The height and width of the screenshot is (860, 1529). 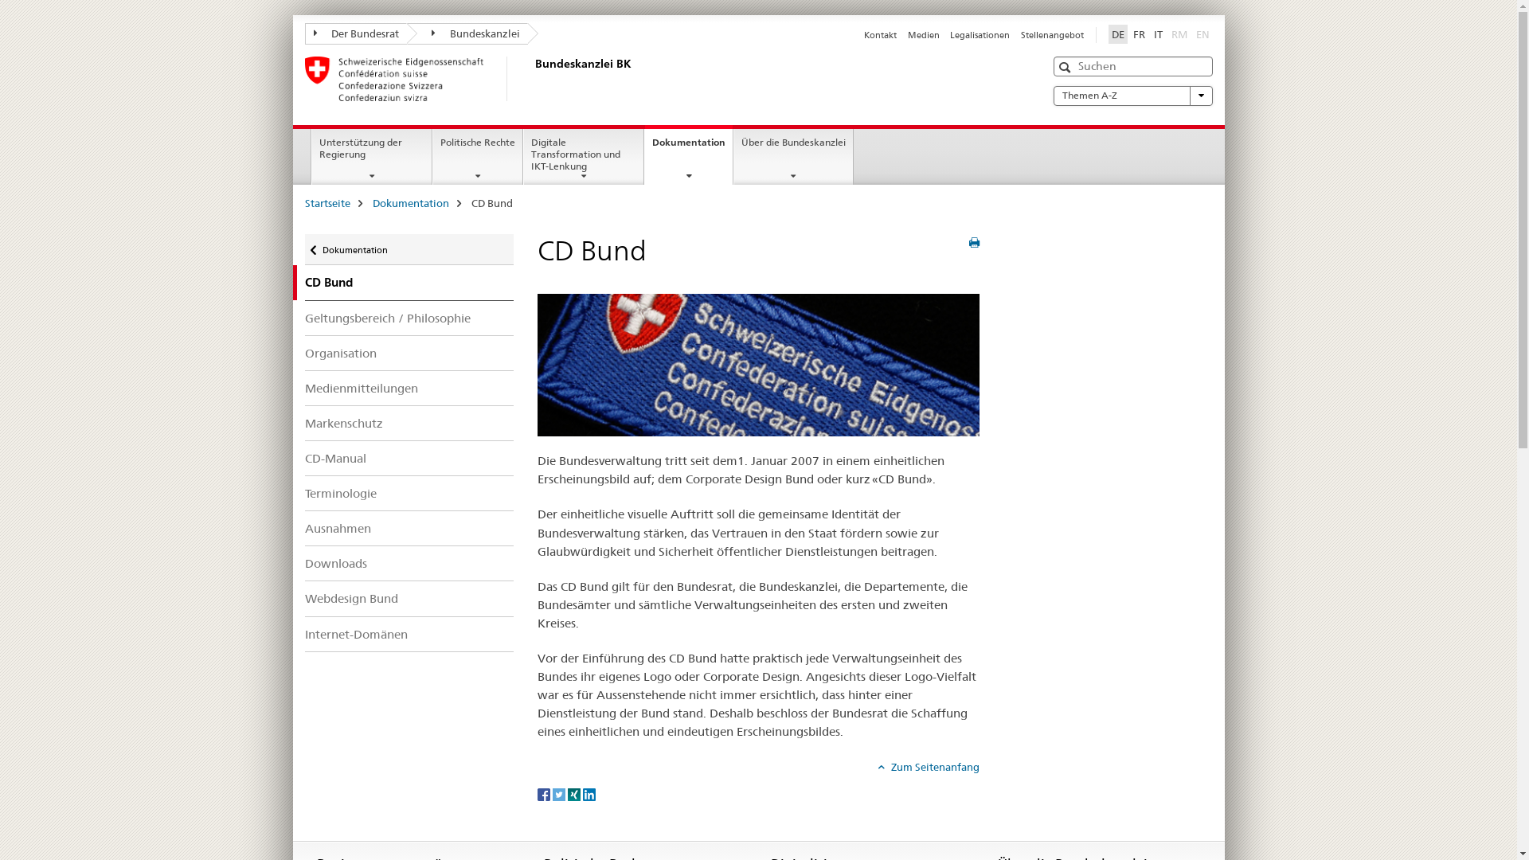 What do you see at coordinates (409, 424) in the screenshot?
I see `Markenschutz` at bounding box center [409, 424].